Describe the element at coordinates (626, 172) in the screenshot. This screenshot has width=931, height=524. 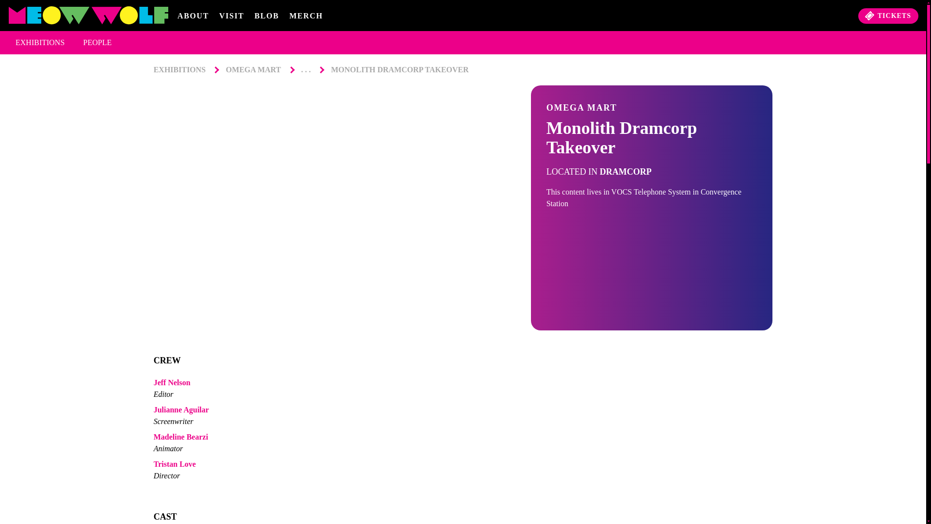
I see `DRAMCORP` at that location.